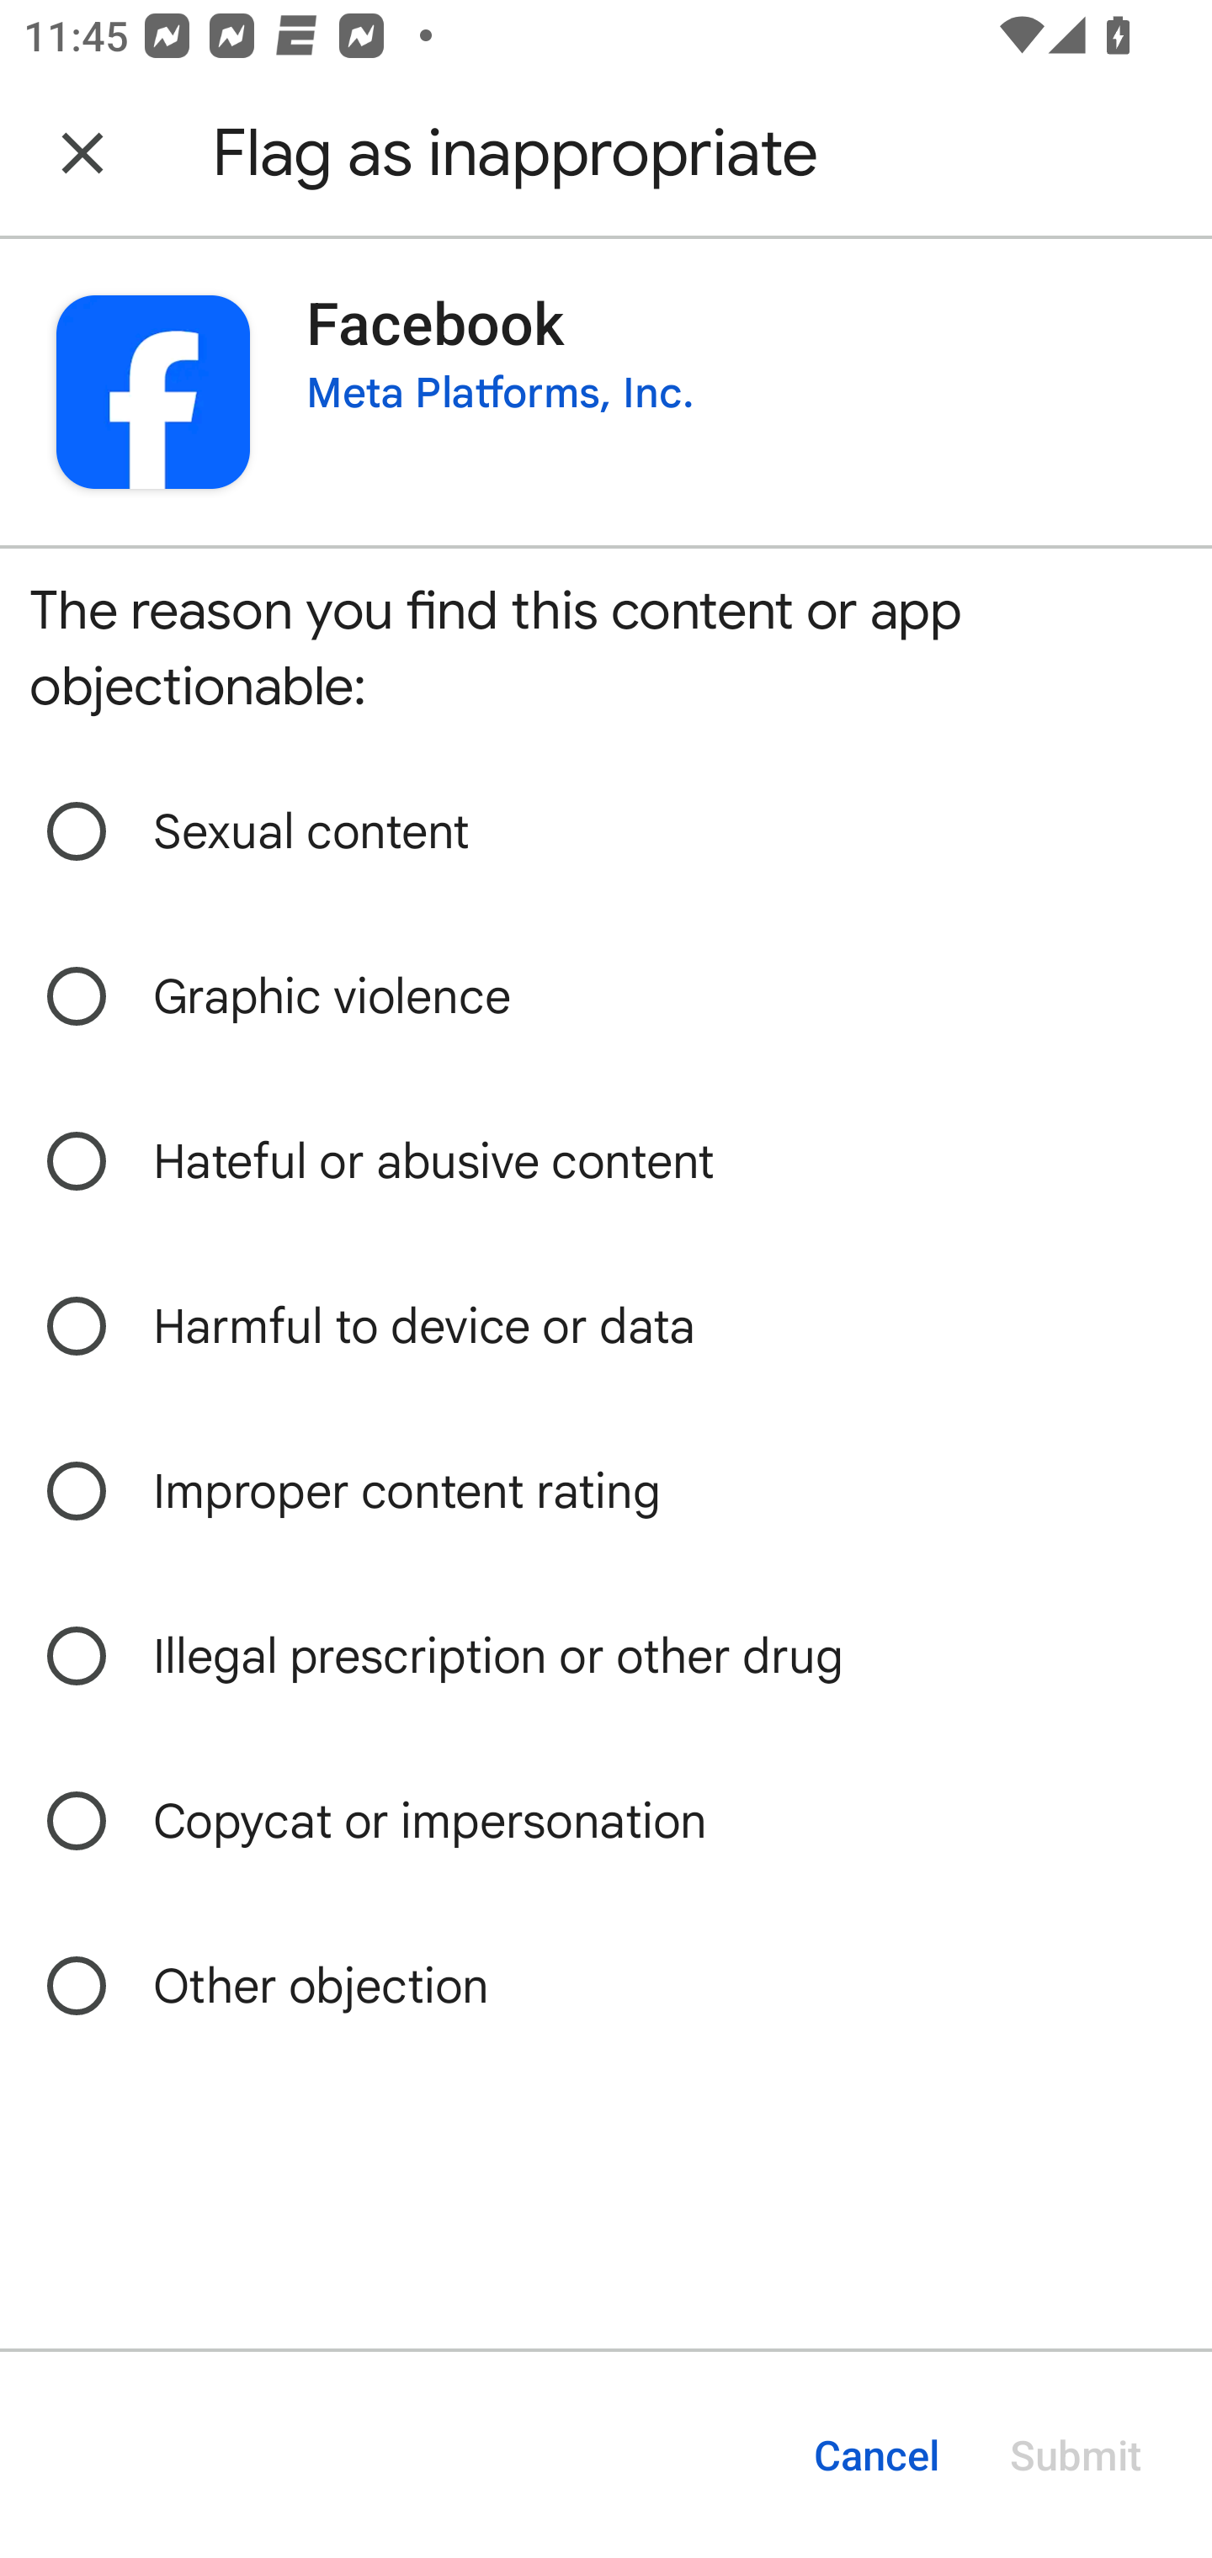 Image resolution: width=1212 pixels, height=2558 pixels. Describe the element at coordinates (606, 1821) in the screenshot. I see `Copycat or impersonation` at that location.